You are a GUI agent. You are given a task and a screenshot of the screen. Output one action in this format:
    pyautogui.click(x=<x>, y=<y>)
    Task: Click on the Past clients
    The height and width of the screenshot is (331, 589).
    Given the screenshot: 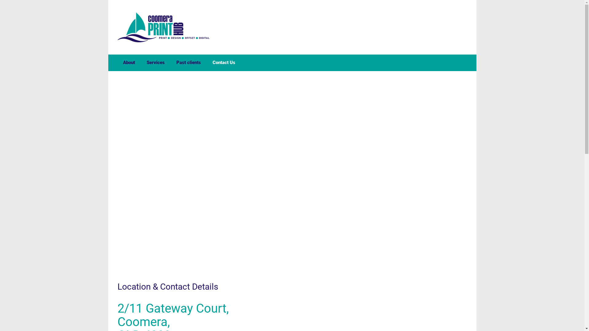 What is the action you would take?
    pyautogui.click(x=189, y=63)
    